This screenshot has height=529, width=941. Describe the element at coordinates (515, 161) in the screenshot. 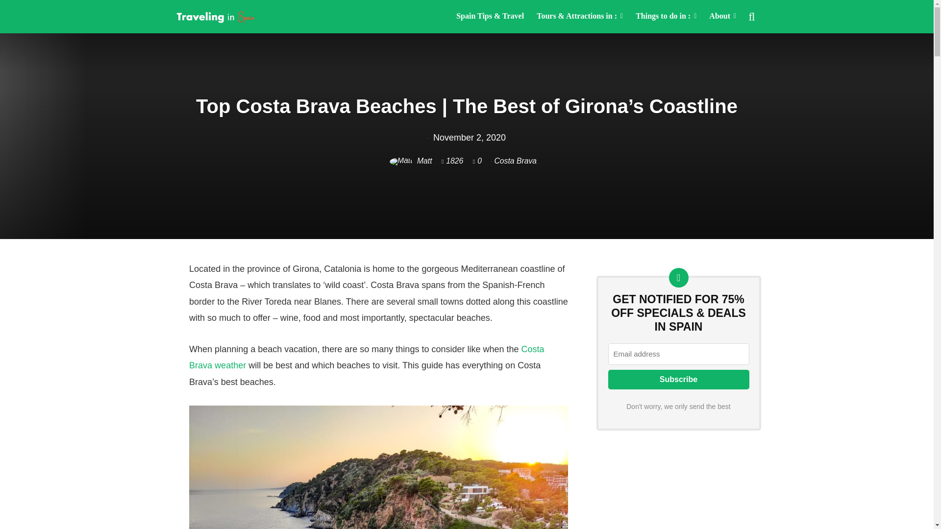

I see `View all posts in Costa Brava` at that location.